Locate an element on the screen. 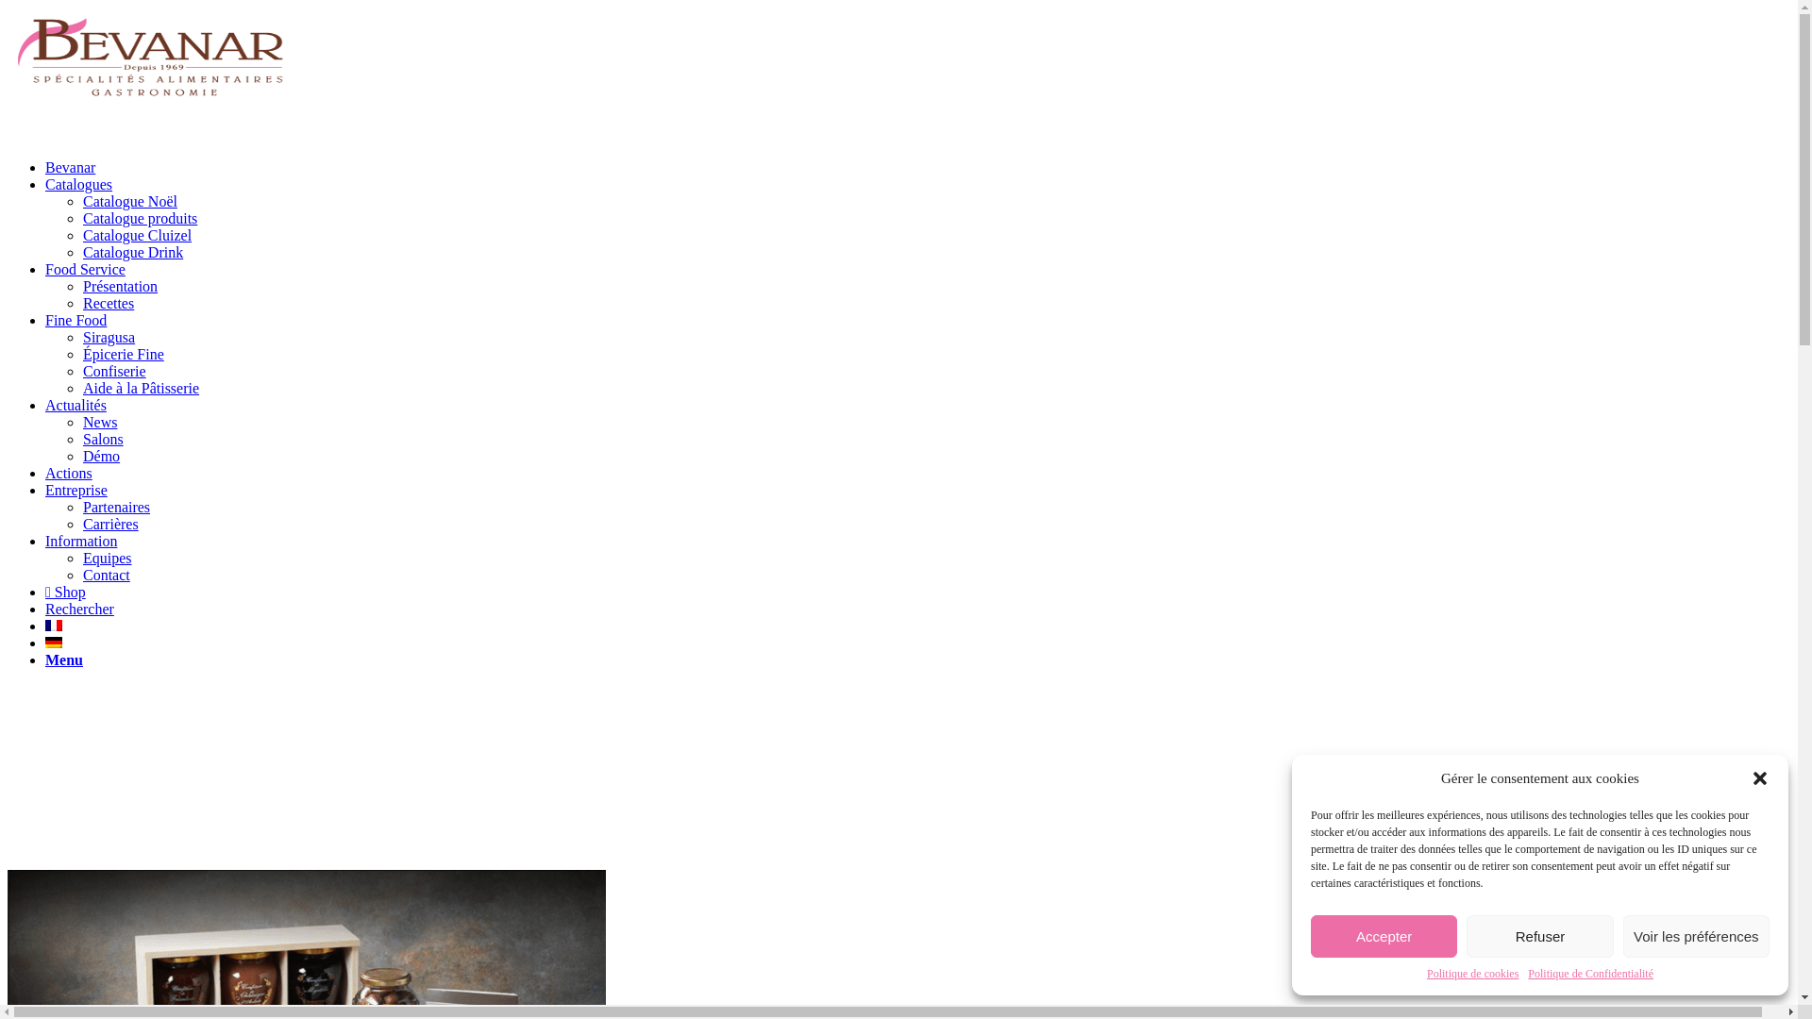 The image size is (1812, 1019). Bevanar is located at coordinates (70, 168).